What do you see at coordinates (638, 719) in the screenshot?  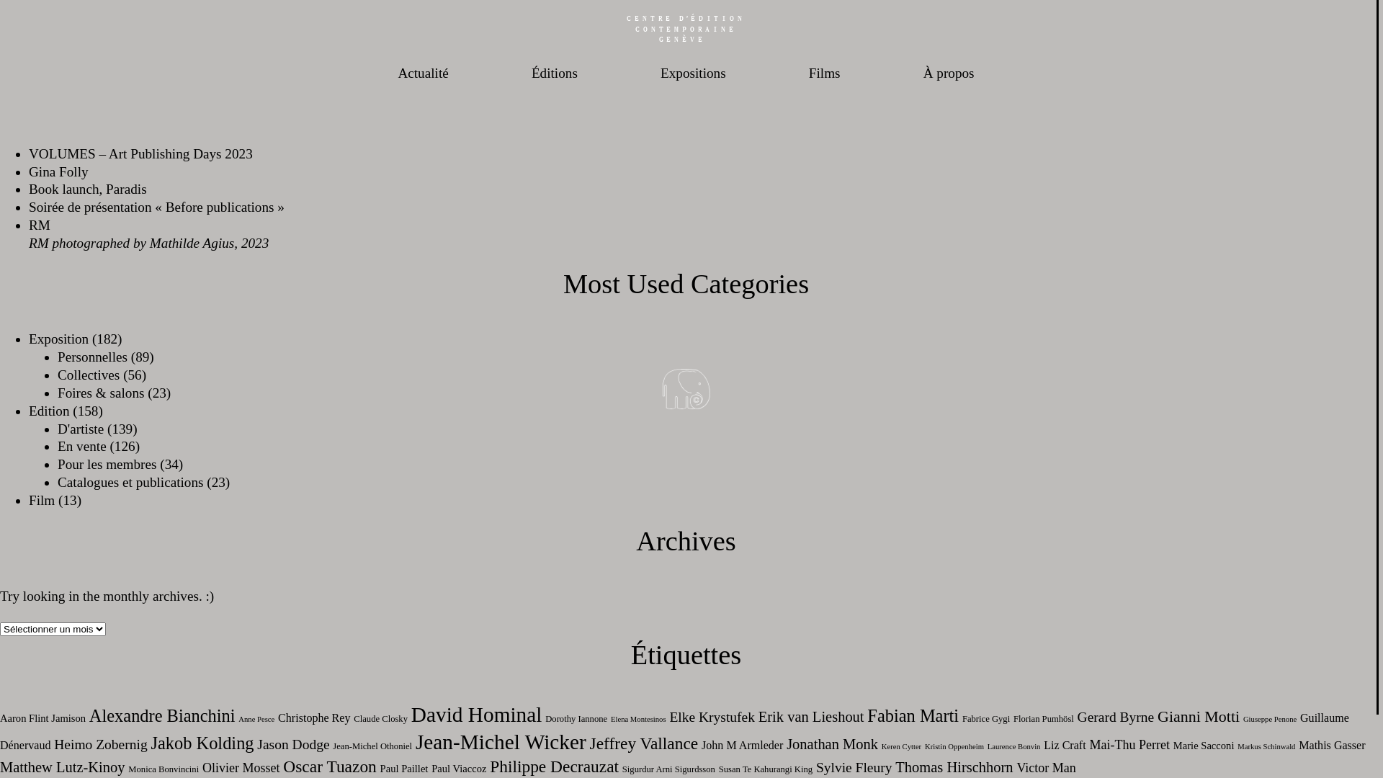 I see `Elena Montesinos` at bounding box center [638, 719].